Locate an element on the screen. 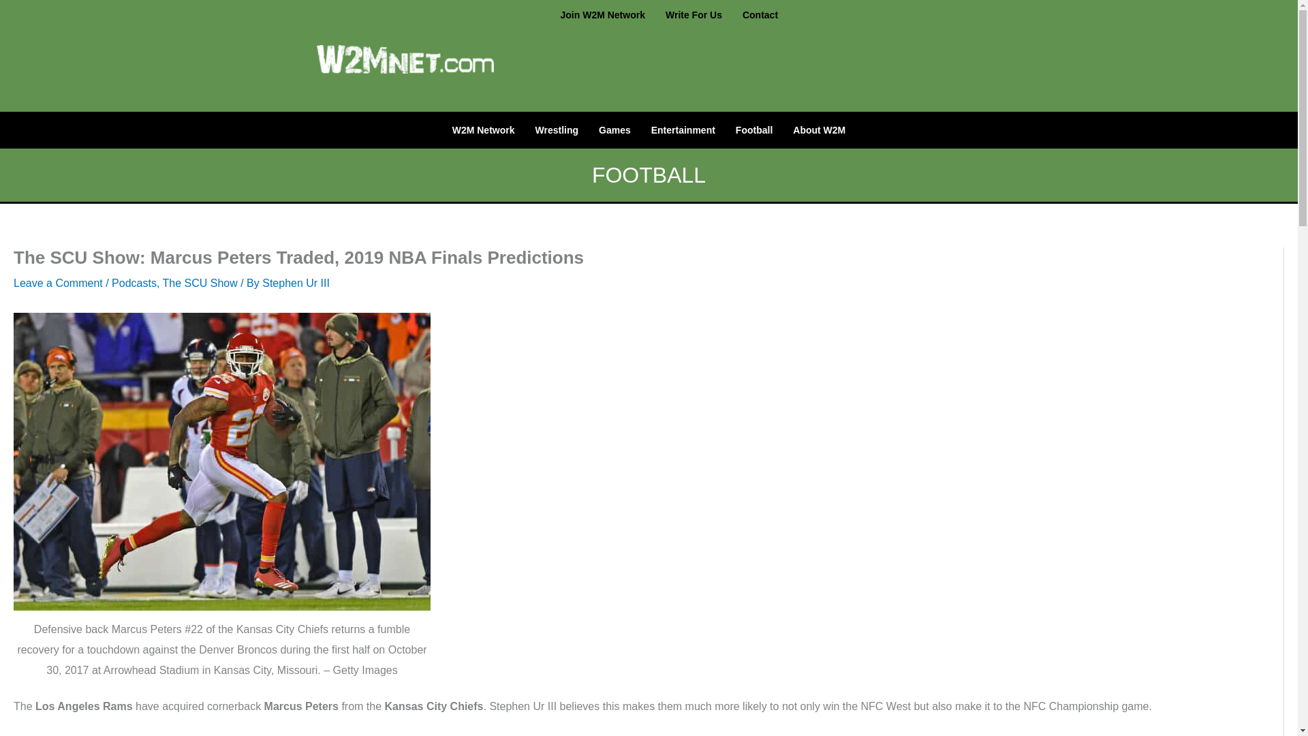  W2M Network is located at coordinates (484, 129).